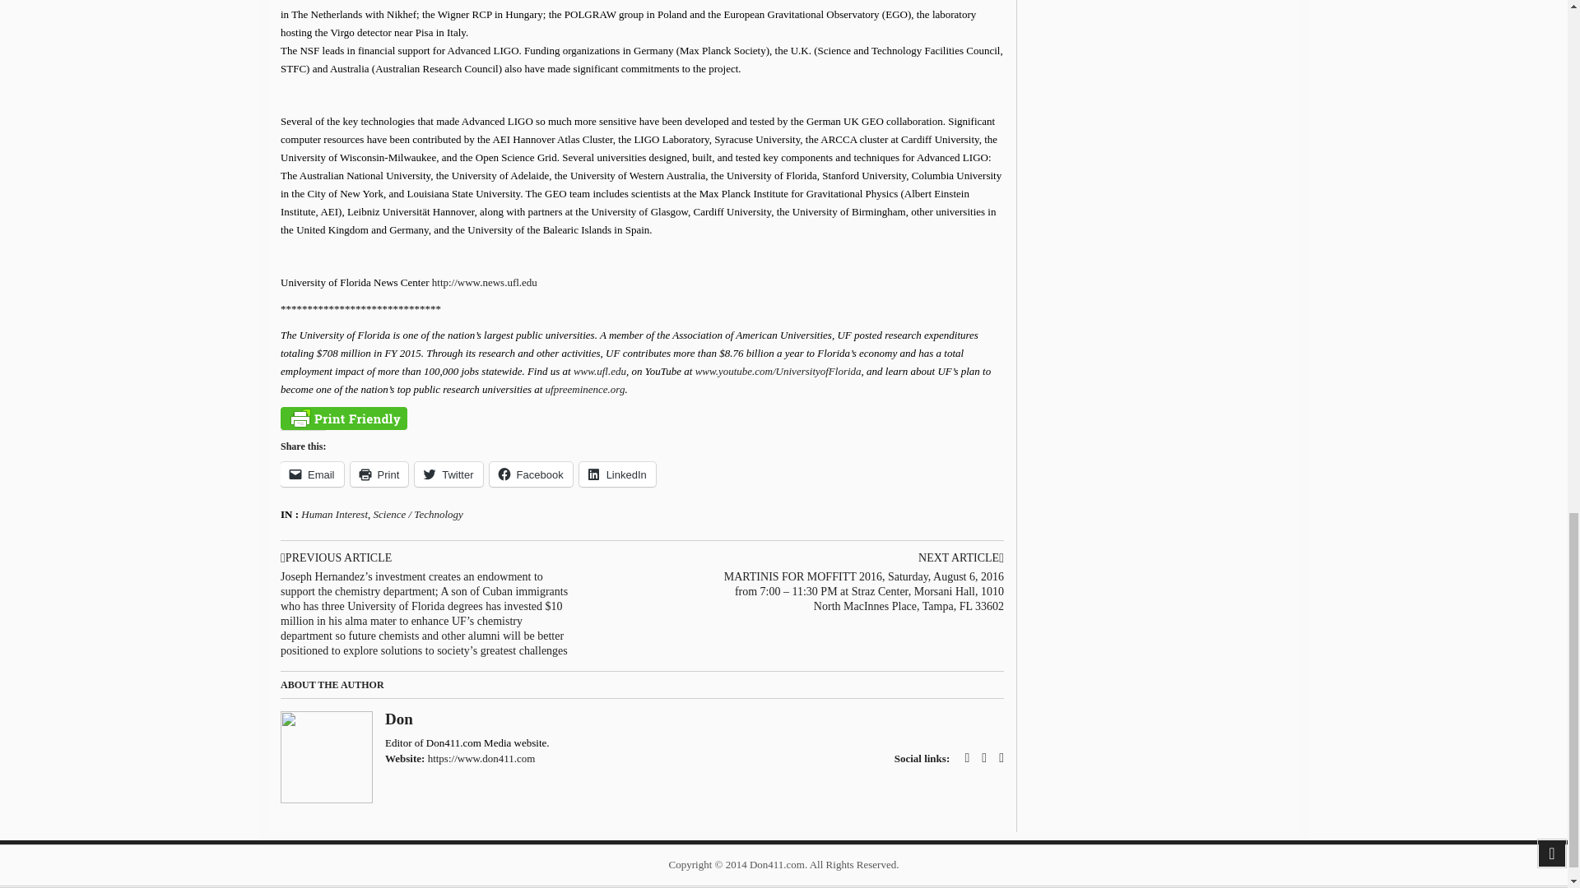  What do you see at coordinates (334, 513) in the screenshot?
I see `Human Interest` at bounding box center [334, 513].